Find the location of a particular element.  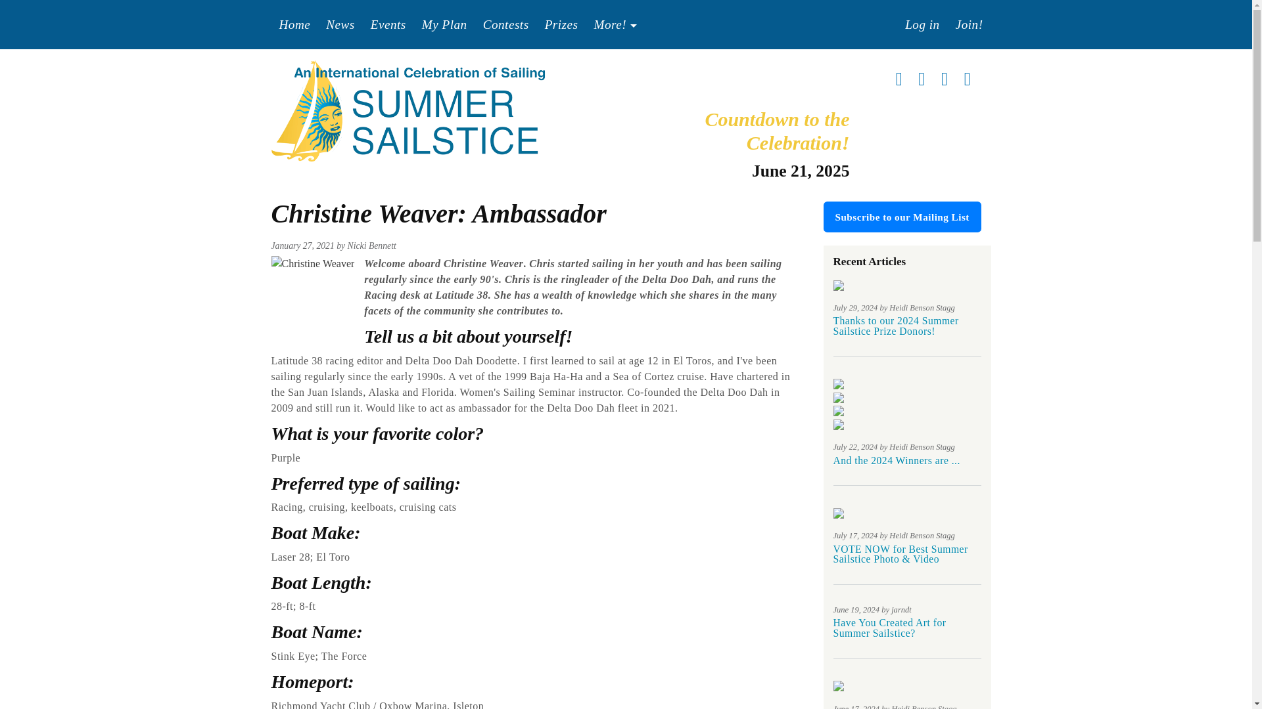

Join! is located at coordinates (969, 25).